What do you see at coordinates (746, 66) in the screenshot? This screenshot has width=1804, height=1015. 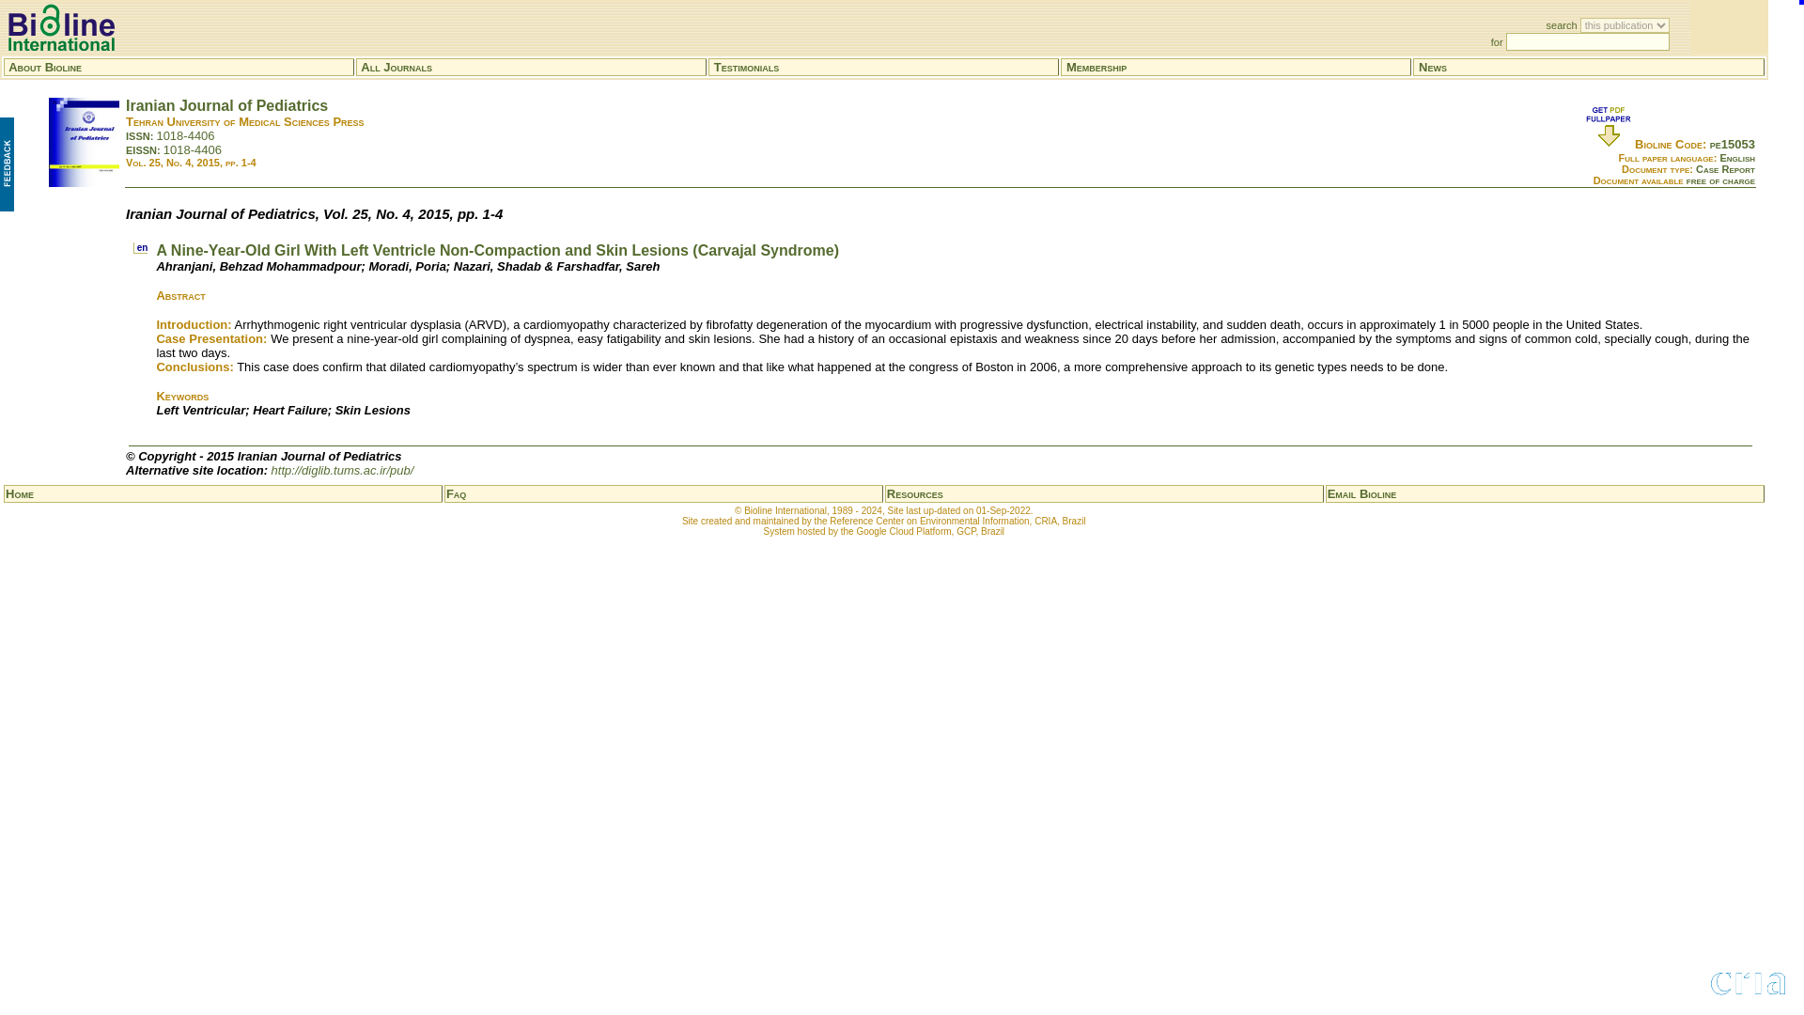 I see `Testimonials` at bounding box center [746, 66].